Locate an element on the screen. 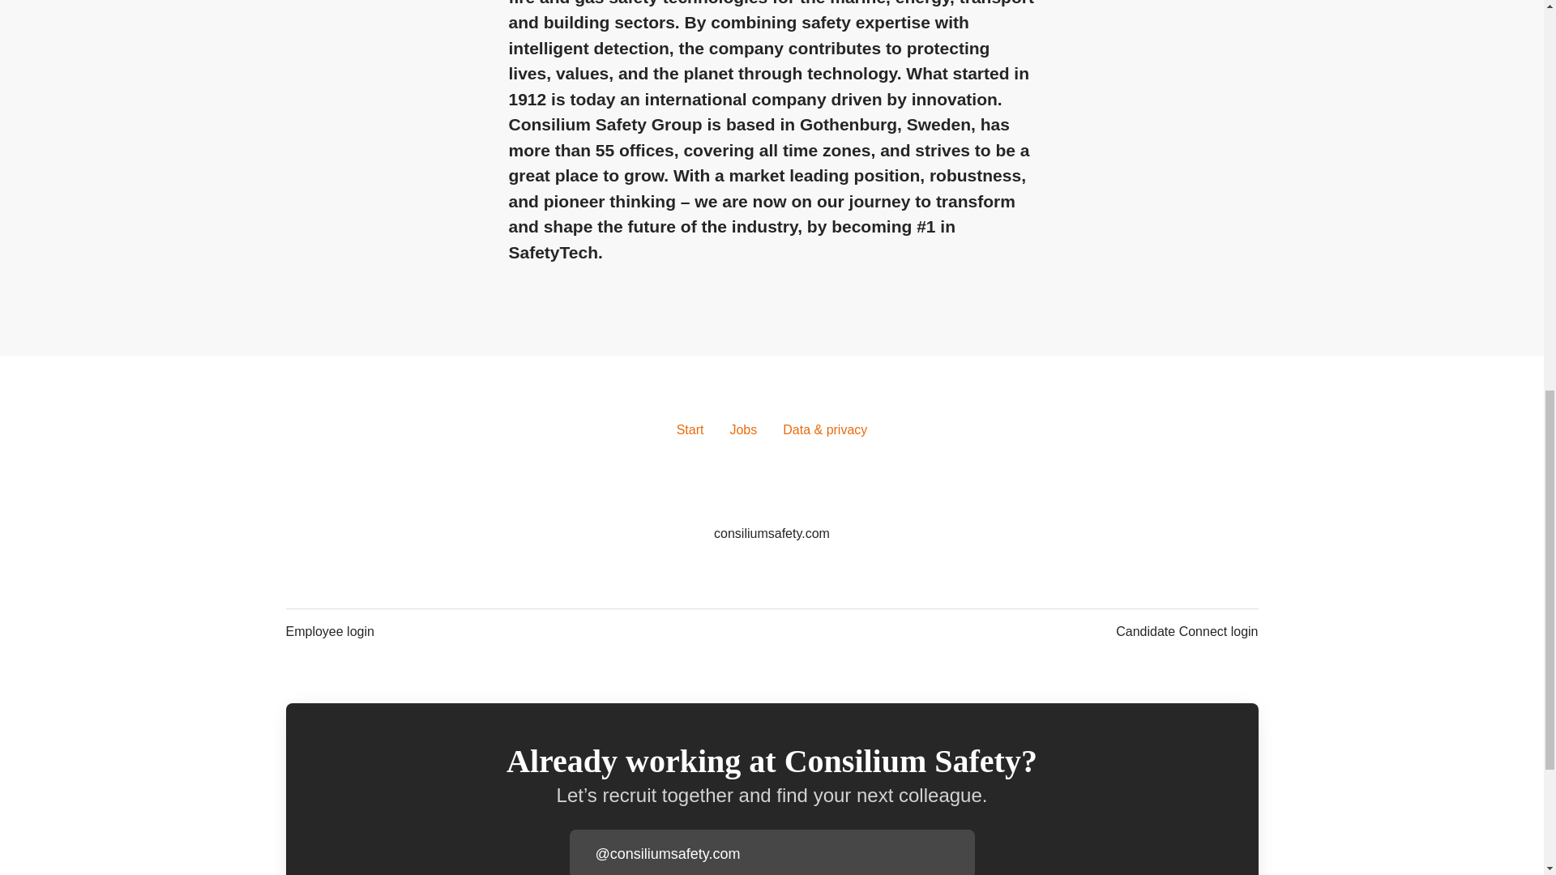 The height and width of the screenshot is (875, 1556). consiliumsafety.com is located at coordinates (772, 533).